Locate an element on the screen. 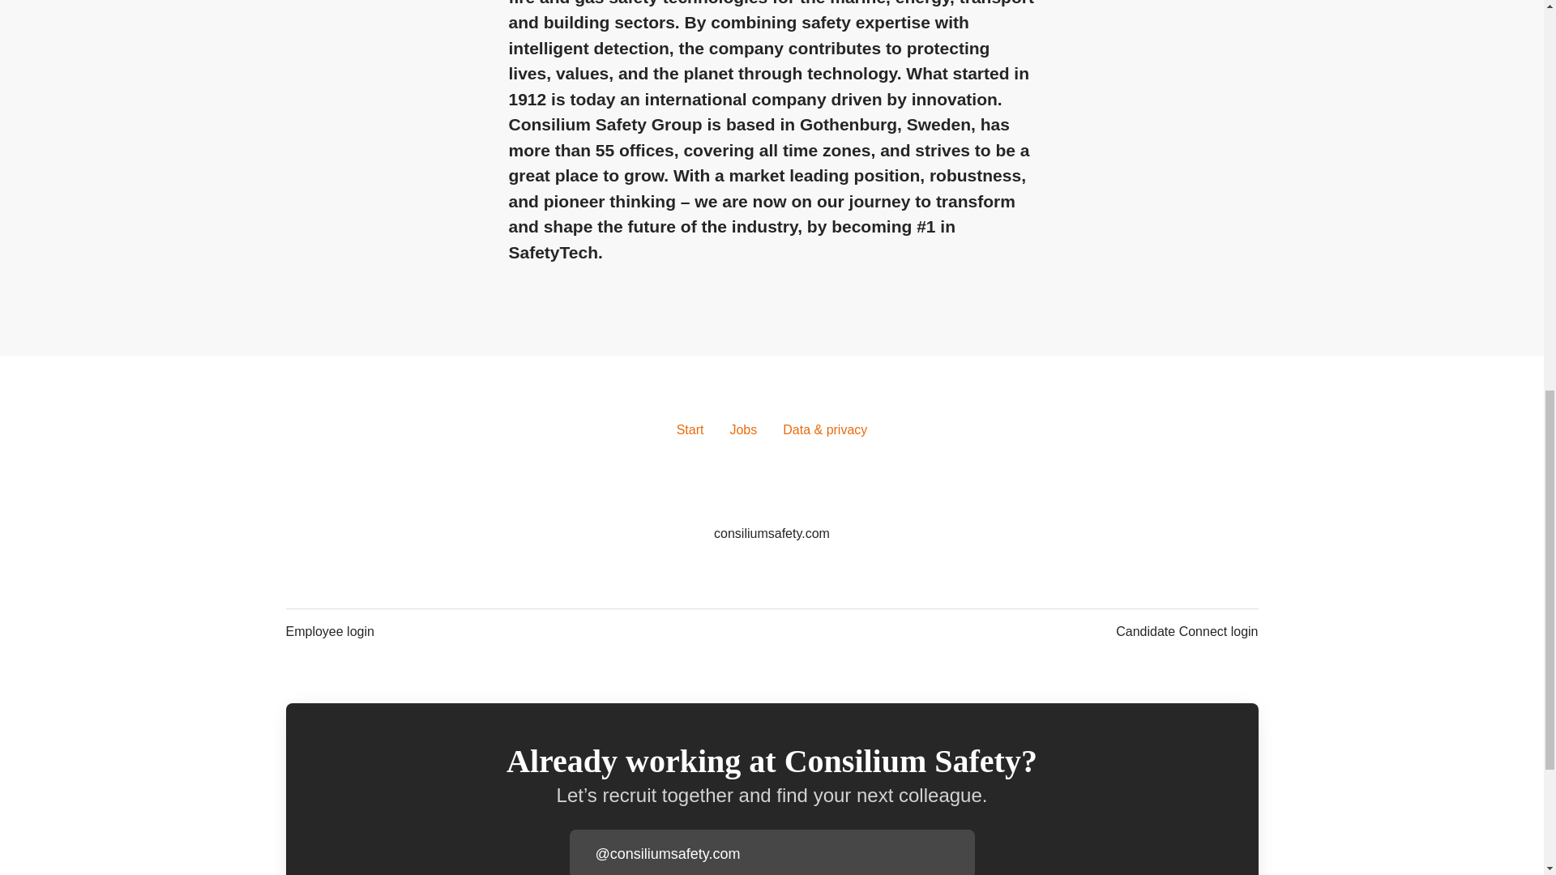 The height and width of the screenshot is (875, 1556). consiliumsafety.com is located at coordinates (772, 533).